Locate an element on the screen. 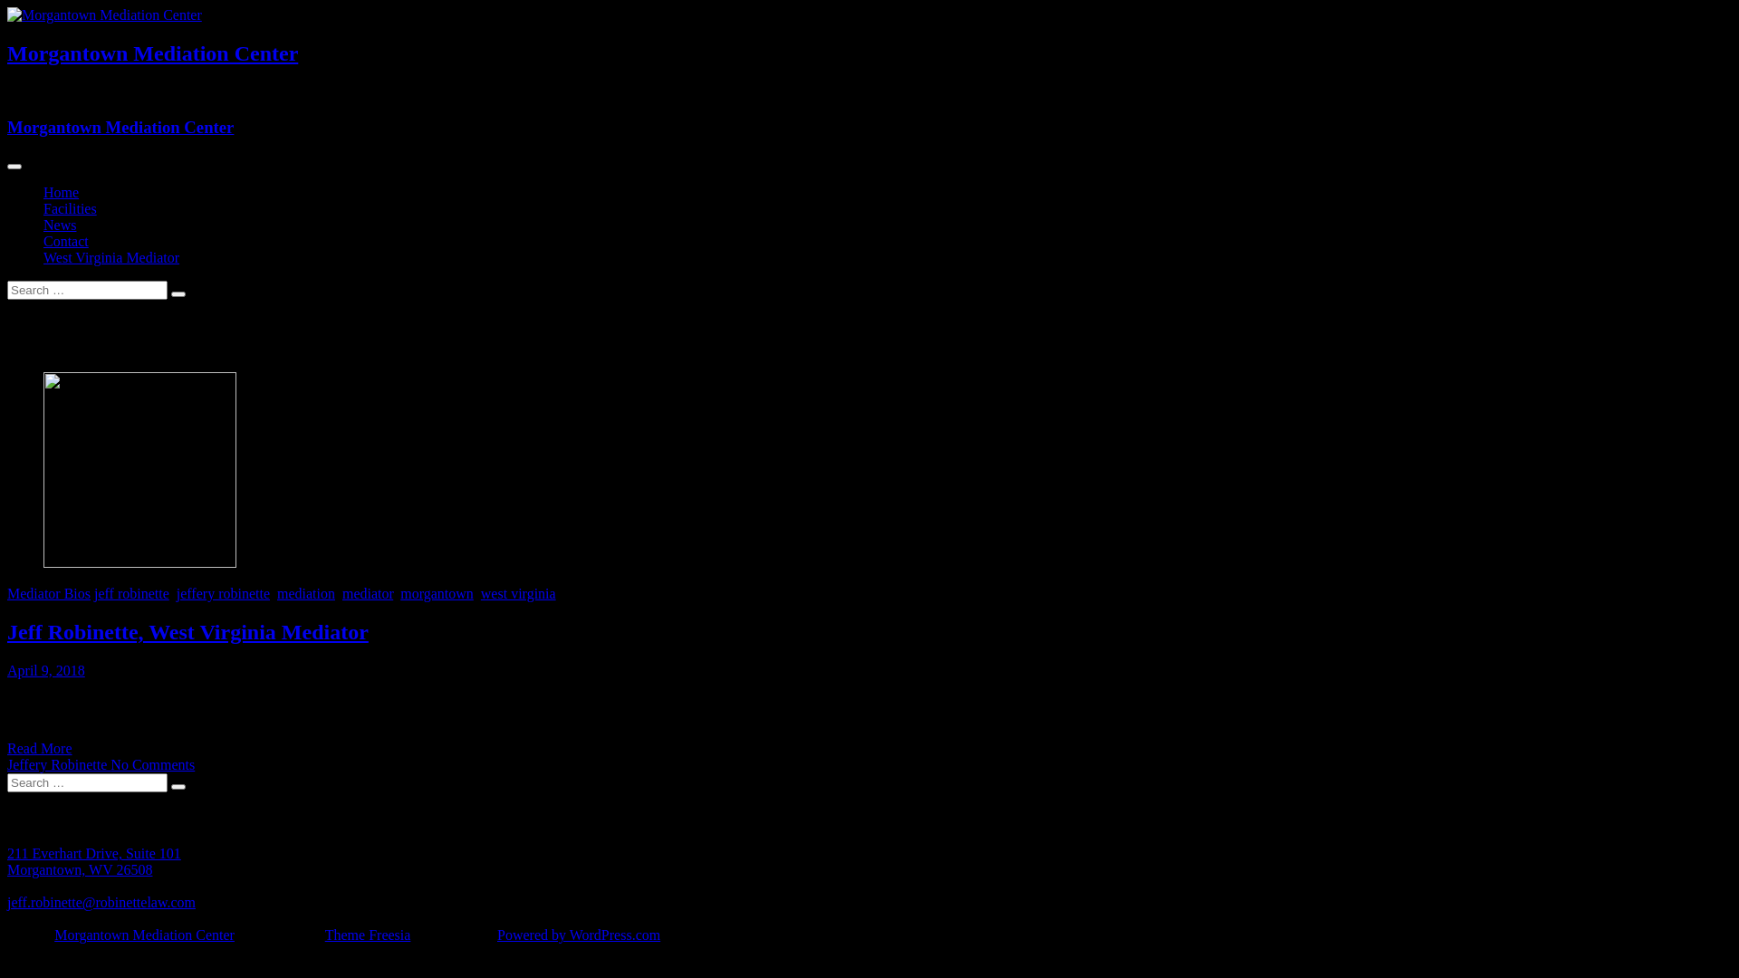  Jeff Robinette, West Virginia Mediator is located at coordinates (188, 632).